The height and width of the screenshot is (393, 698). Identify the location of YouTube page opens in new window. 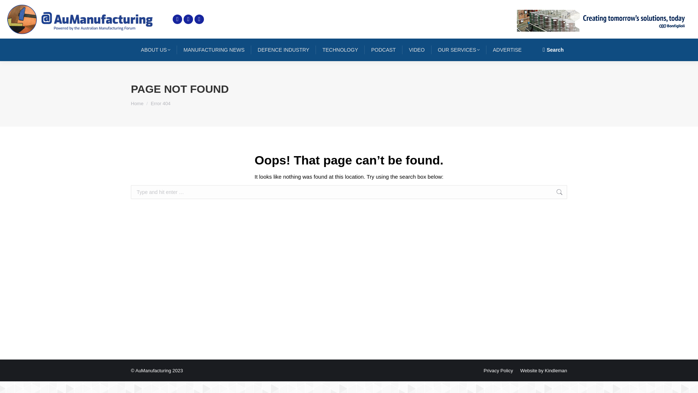
(199, 19).